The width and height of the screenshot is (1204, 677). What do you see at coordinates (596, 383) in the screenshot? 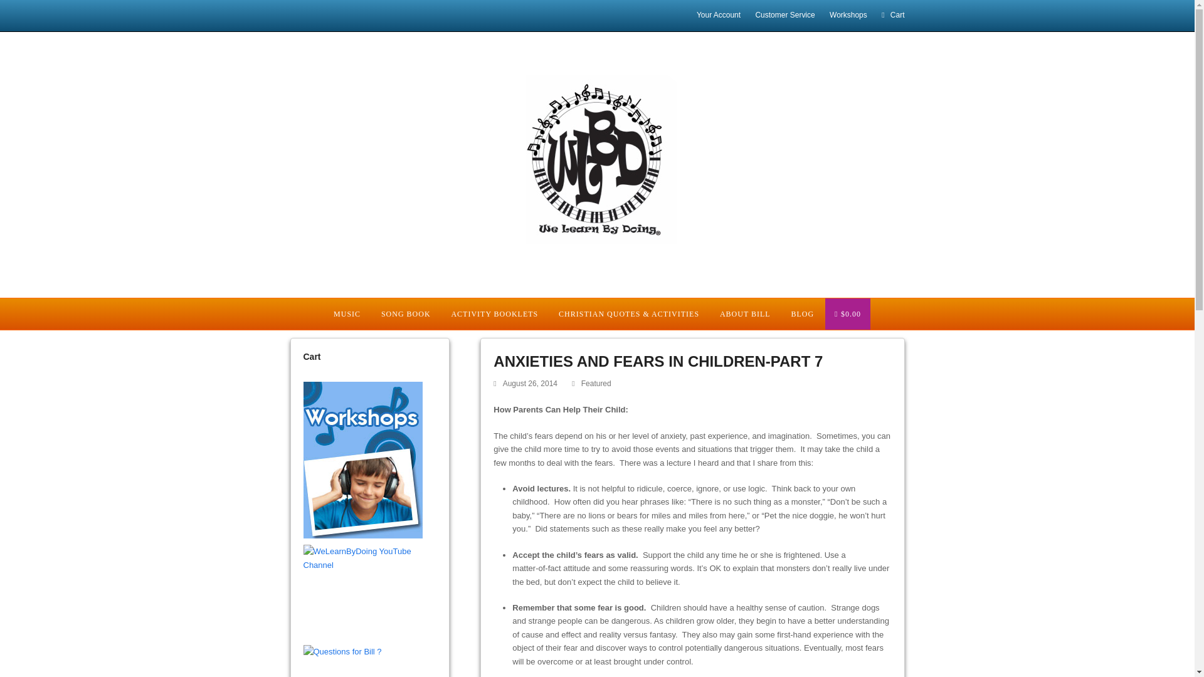
I see `Featured` at bounding box center [596, 383].